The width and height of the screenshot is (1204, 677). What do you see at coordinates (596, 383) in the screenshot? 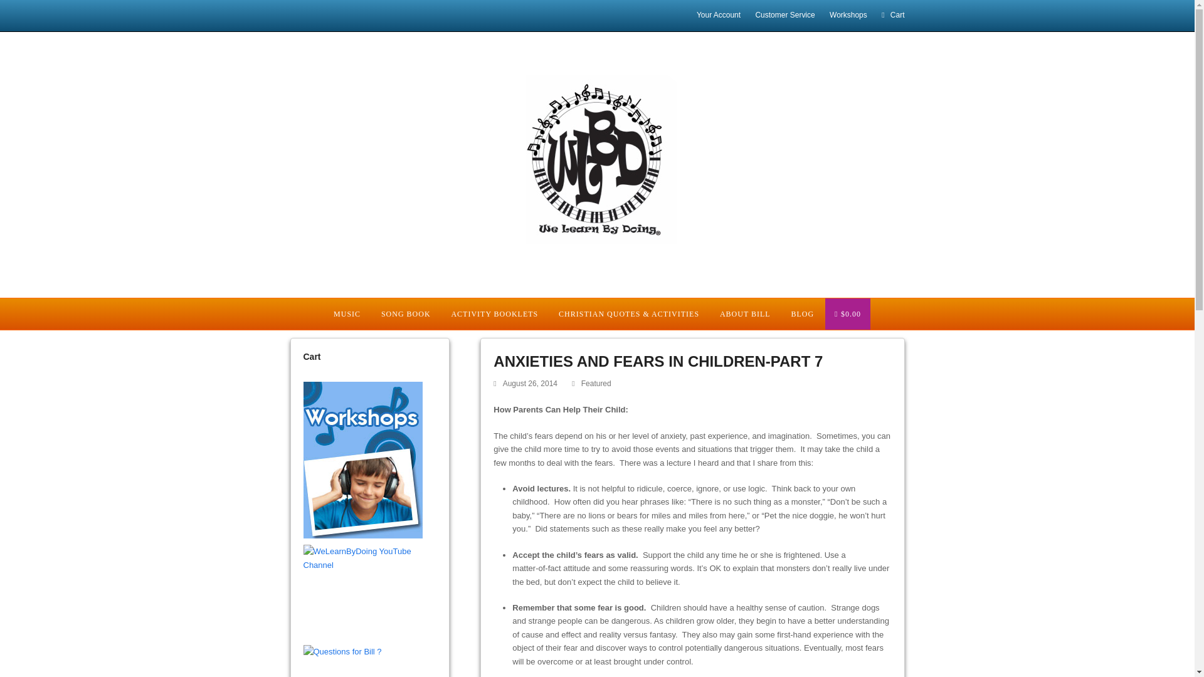
I see `Featured` at bounding box center [596, 383].